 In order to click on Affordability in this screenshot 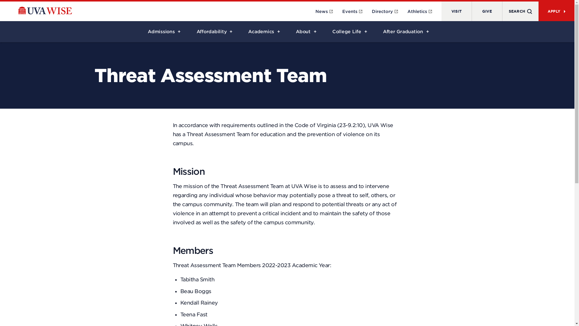, I will do `click(214, 32)`.